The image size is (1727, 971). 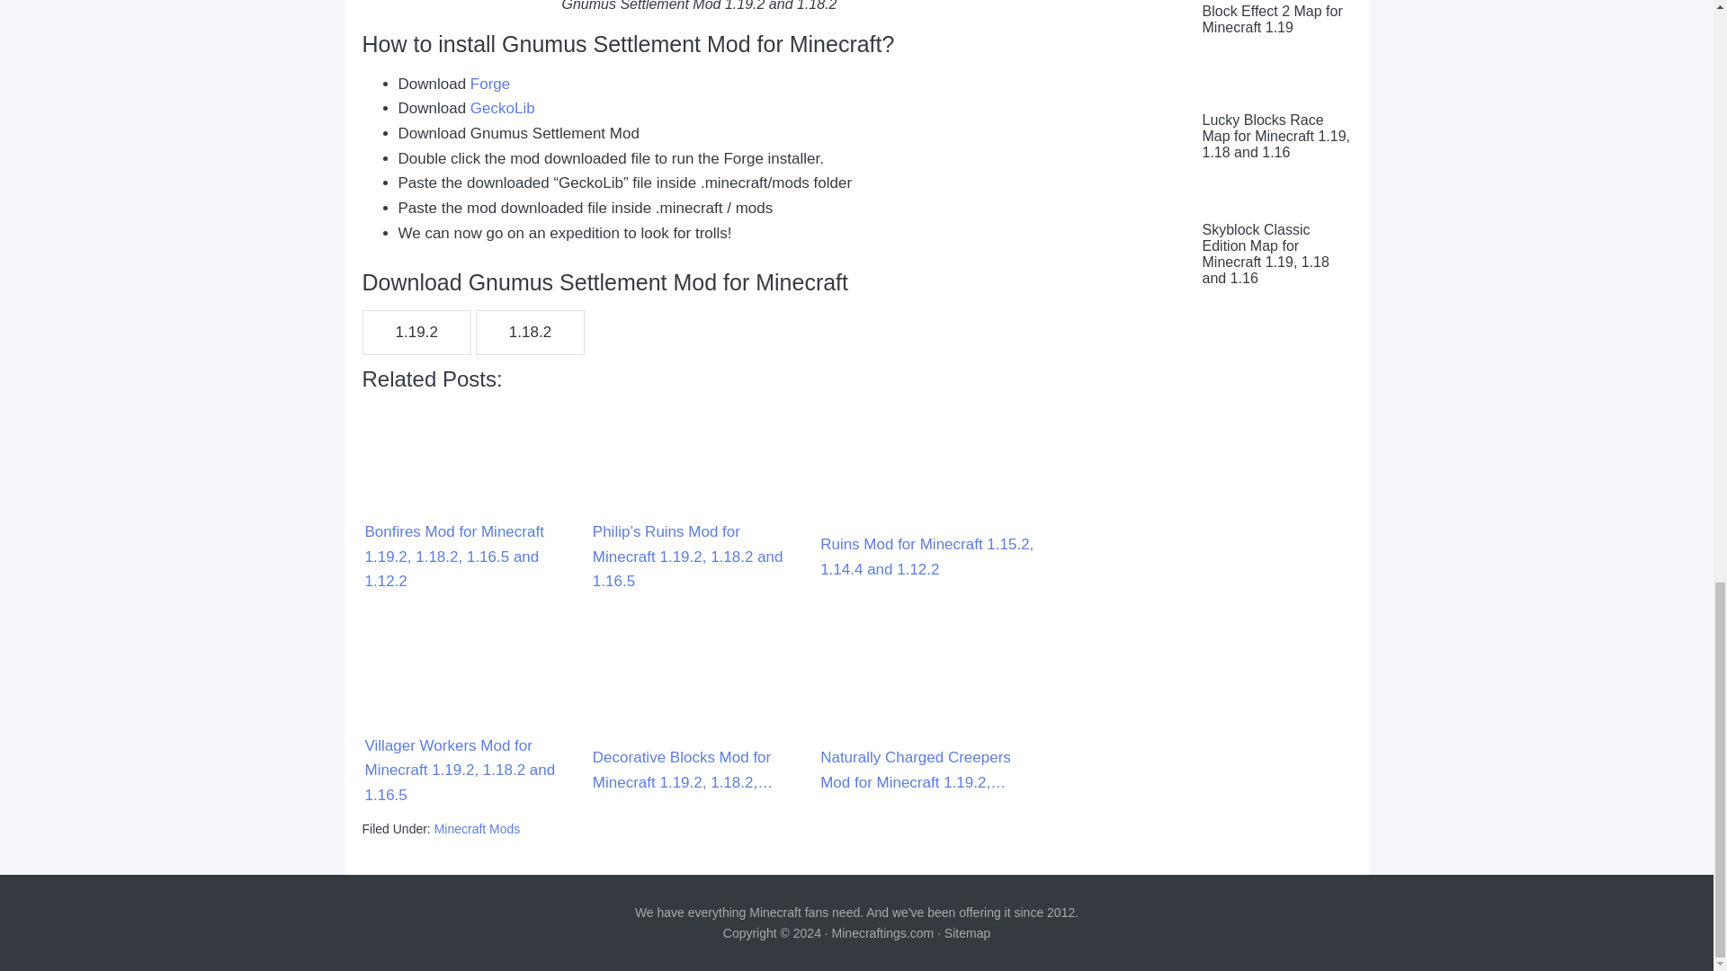 What do you see at coordinates (926, 494) in the screenshot?
I see `Ruins Mod for Minecraft 1.15.2, 1.14.4 and 1.12.2` at bounding box center [926, 494].